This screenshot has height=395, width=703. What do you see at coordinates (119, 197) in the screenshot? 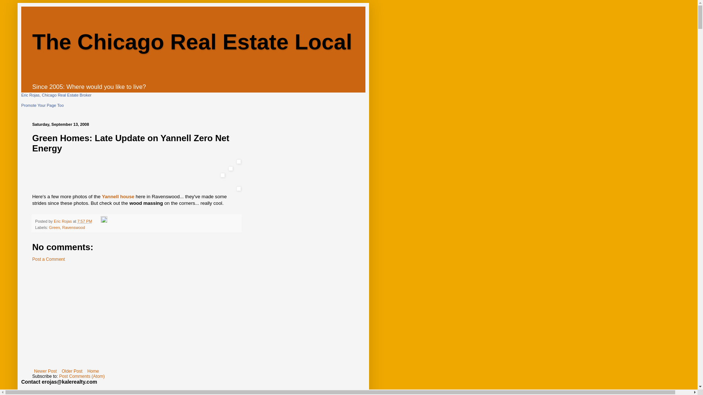
I see `Yannell house` at bounding box center [119, 197].